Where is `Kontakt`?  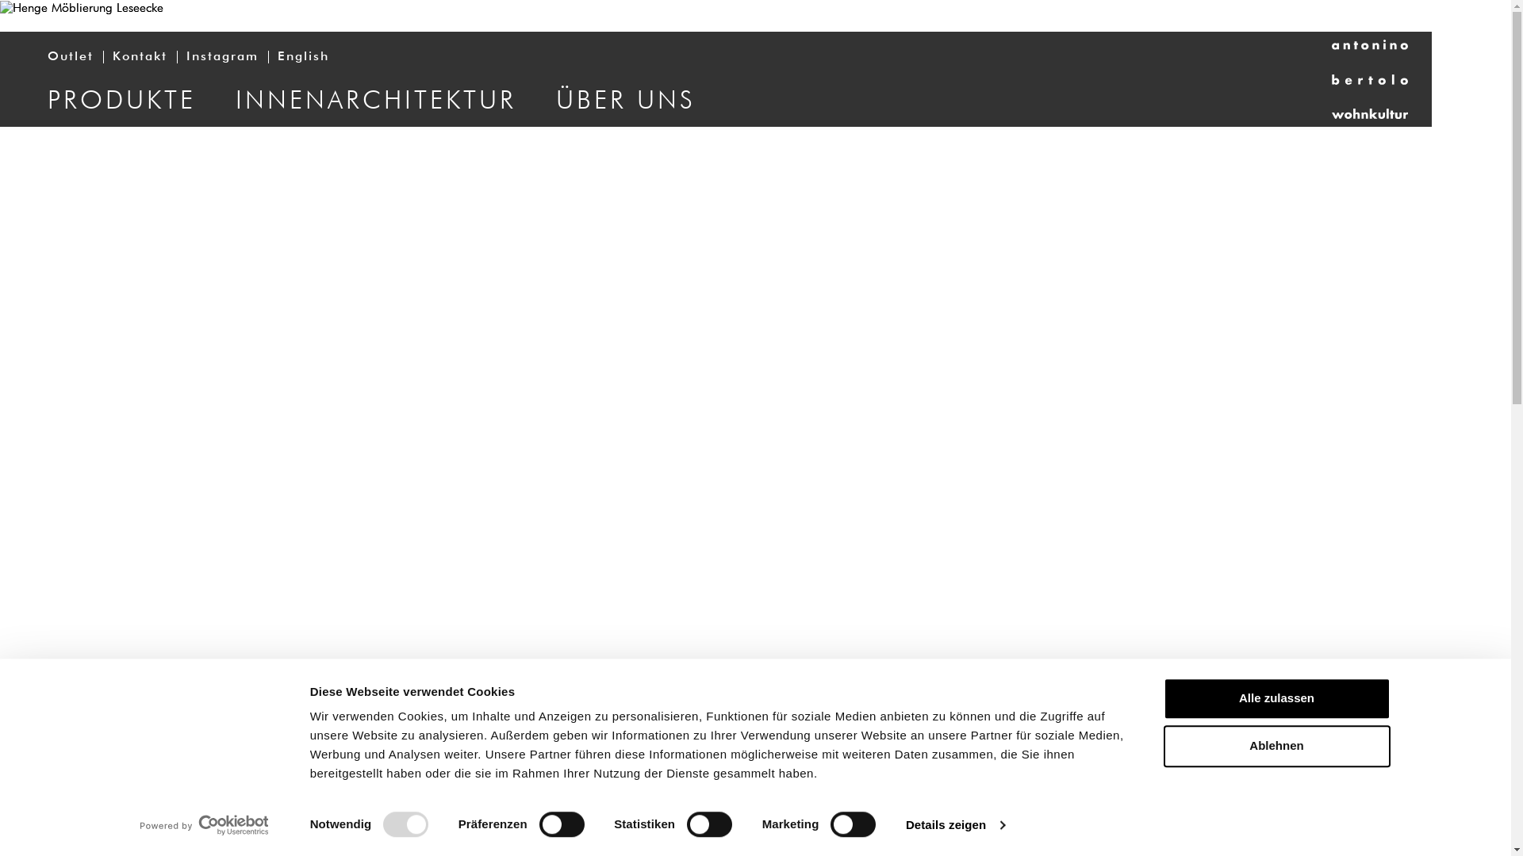
Kontakt is located at coordinates (140, 57).